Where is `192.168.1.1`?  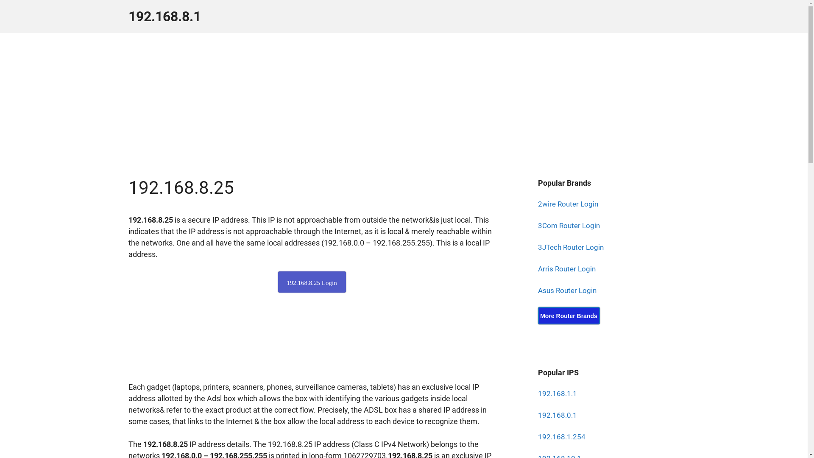
192.168.1.1 is located at coordinates (557, 394).